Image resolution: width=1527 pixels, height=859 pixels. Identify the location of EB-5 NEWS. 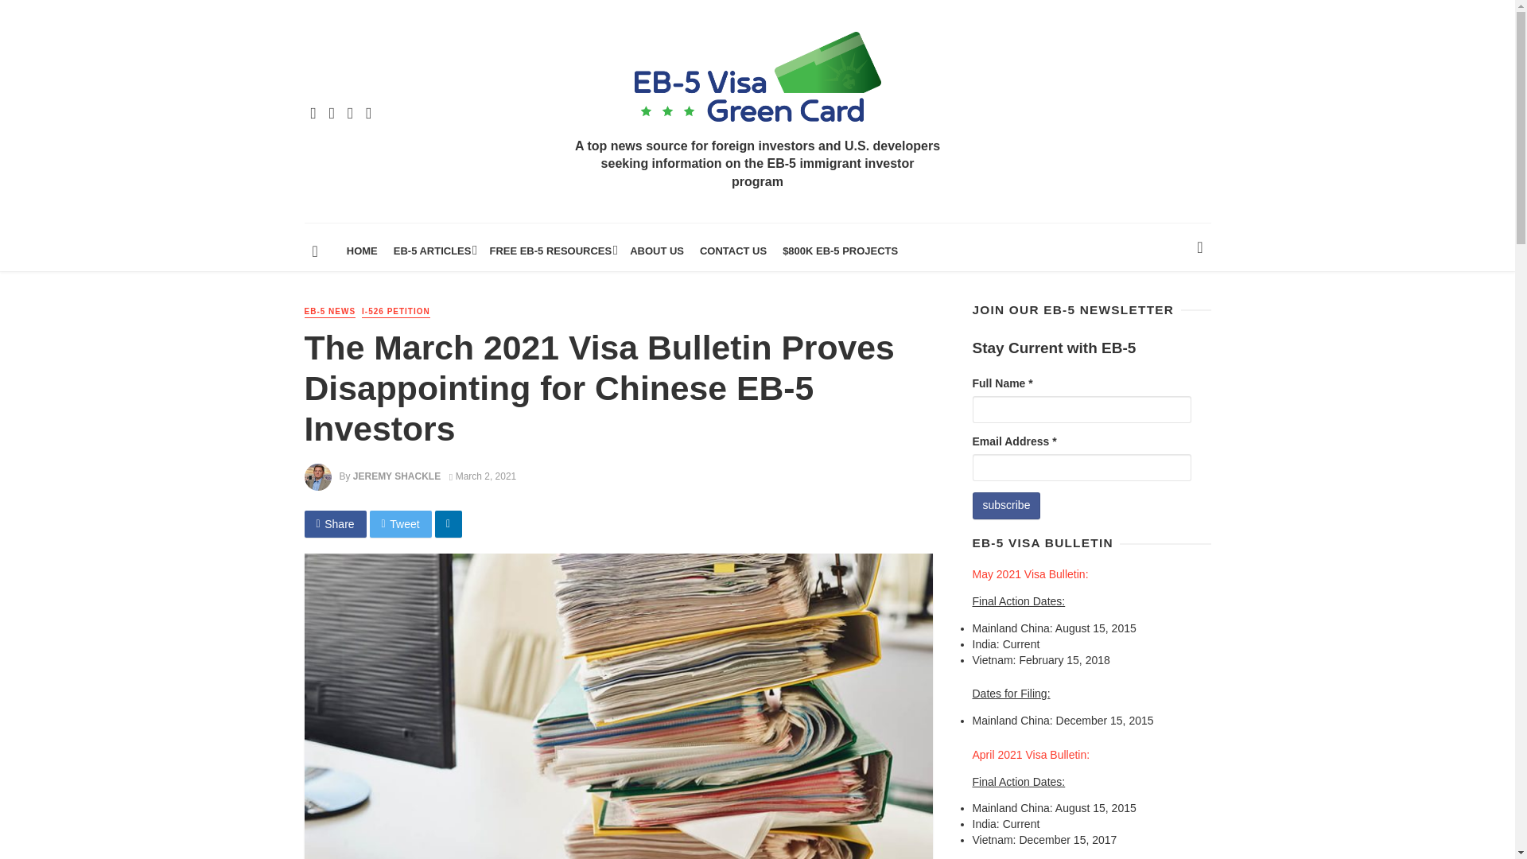
(329, 312).